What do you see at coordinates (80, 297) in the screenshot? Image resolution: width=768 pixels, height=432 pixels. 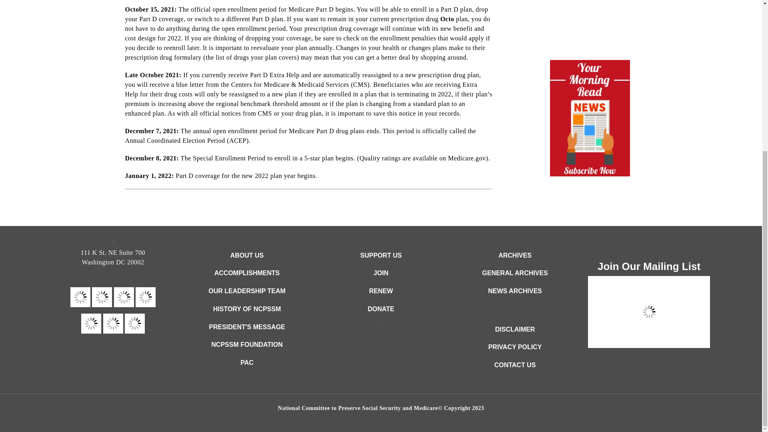 I see `Like Our Facebook Page` at bounding box center [80, 297].